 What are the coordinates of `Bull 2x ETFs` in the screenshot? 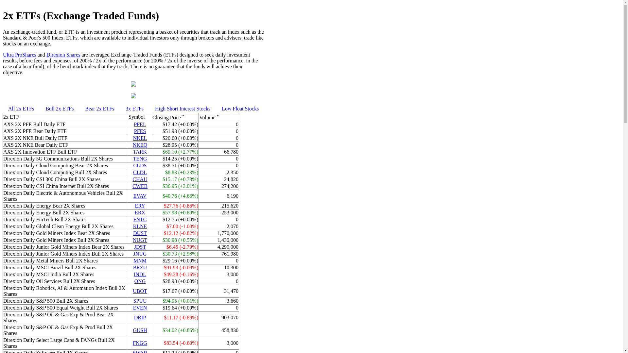 It's located at (60, 109).